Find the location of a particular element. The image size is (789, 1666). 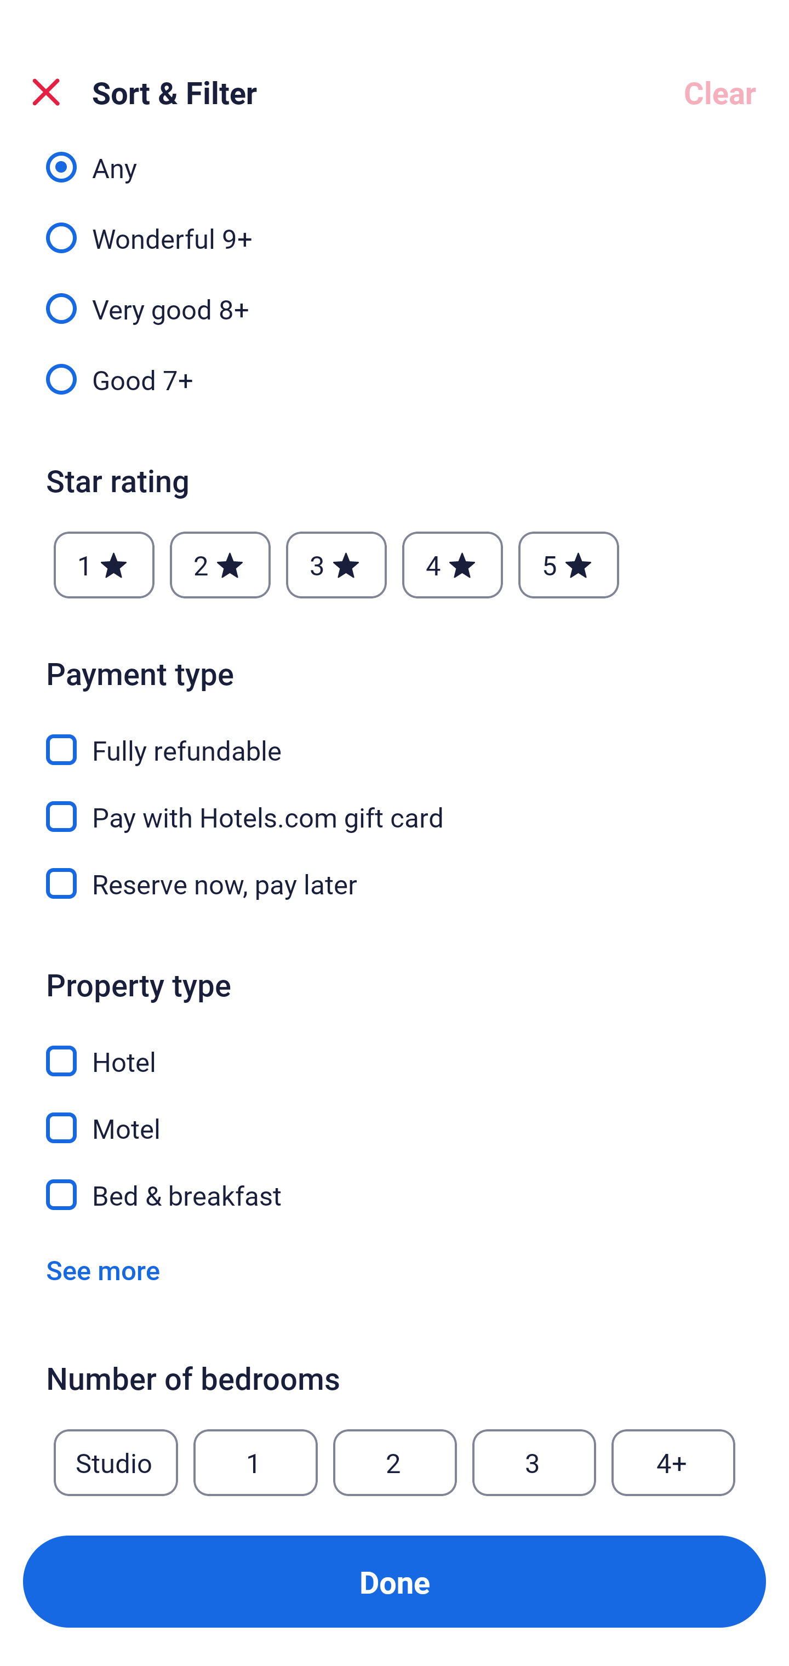

2 is located at coordinates (220, 566).